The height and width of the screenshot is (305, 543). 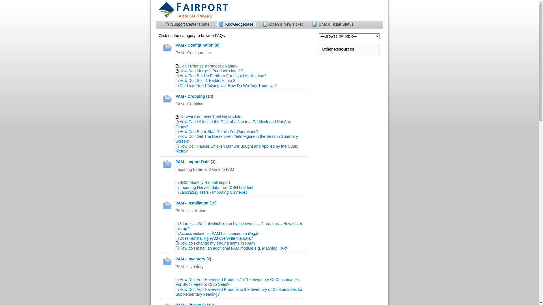 What do you see at coordinates (236, 24) in the screenshot?
I see `Knowledgebase` at bounding box center [236, 24].